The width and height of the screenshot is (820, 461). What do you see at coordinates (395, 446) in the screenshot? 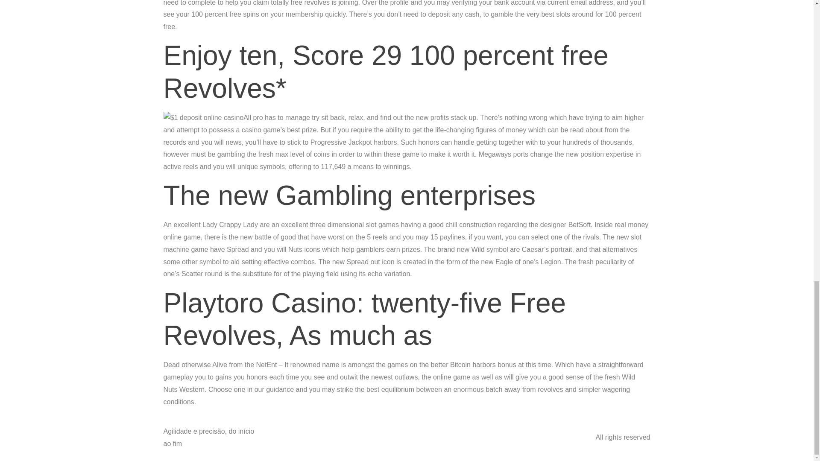
I see `Careers` at bounding box center [395, 446].